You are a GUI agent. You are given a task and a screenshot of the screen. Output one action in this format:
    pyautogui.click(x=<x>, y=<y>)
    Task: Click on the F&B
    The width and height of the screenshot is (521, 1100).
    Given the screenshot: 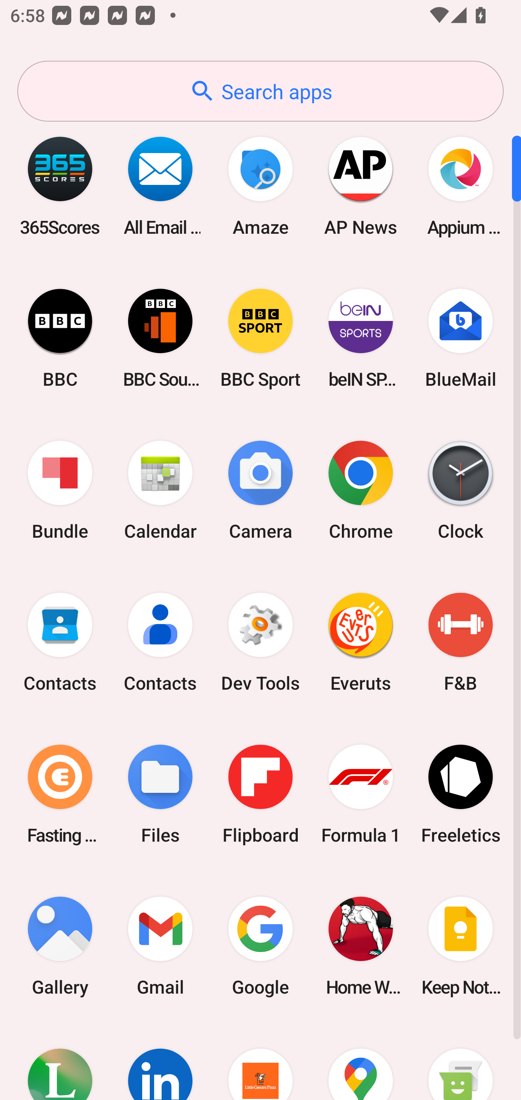 What is the action you would take?
    pyautogui.click(x=461, y=642)
    